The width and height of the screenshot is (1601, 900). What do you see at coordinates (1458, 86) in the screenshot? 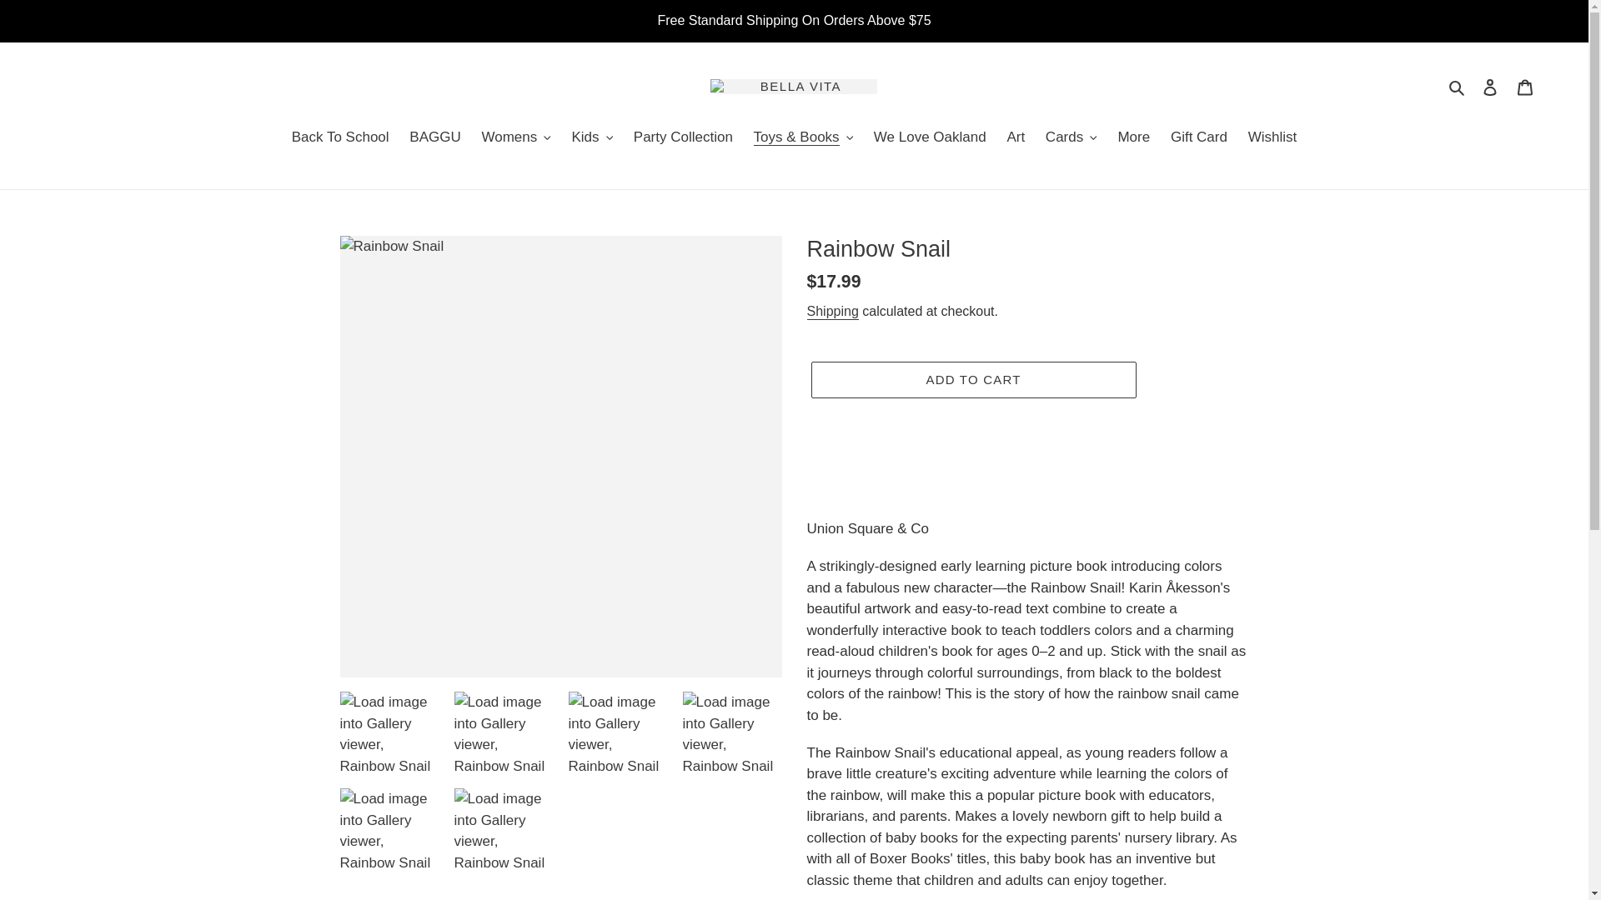
I see `Search` at bounding box center [1458, 86].